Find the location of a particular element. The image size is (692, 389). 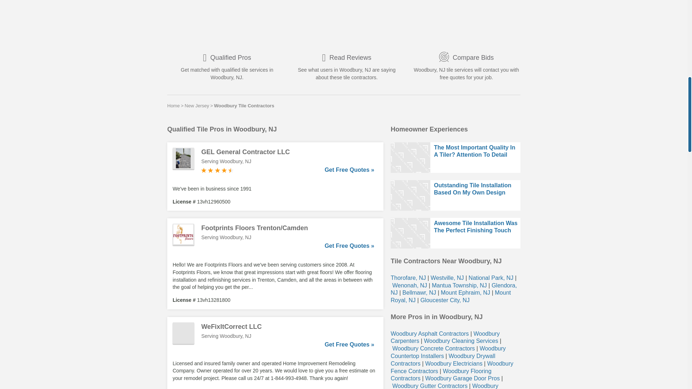

GEL General Contractor LLC is located at coordinates (288, 152).